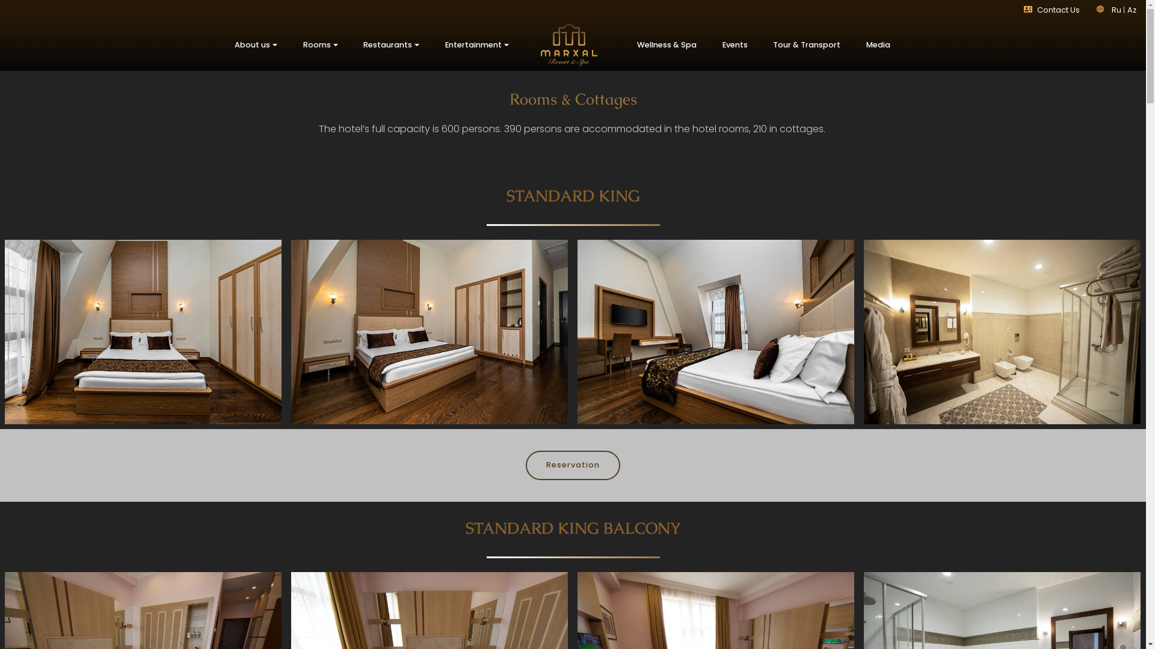 The height and width of the screenshot is (649, 1155). What do you see at coordinates (735, 45) in the screenshot?
I see `Events` at bounding box center [735, 45].